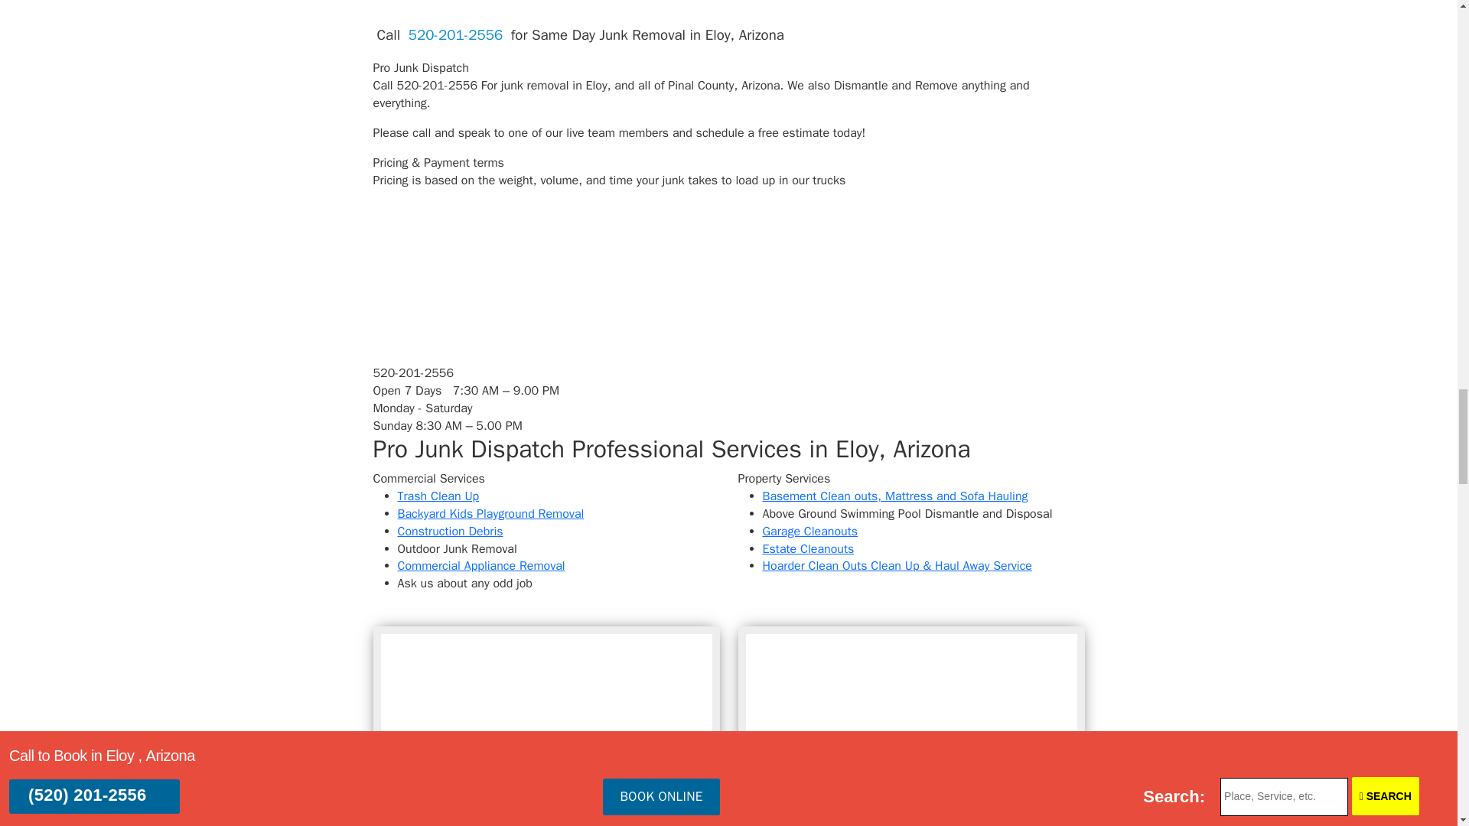 The width and height of the screenshot is (1469, 826). What do you see at coordinates (491, 514) in the screenshot?
I see `Backyard Kids Playground Removal` at bounding box center [491, 514].